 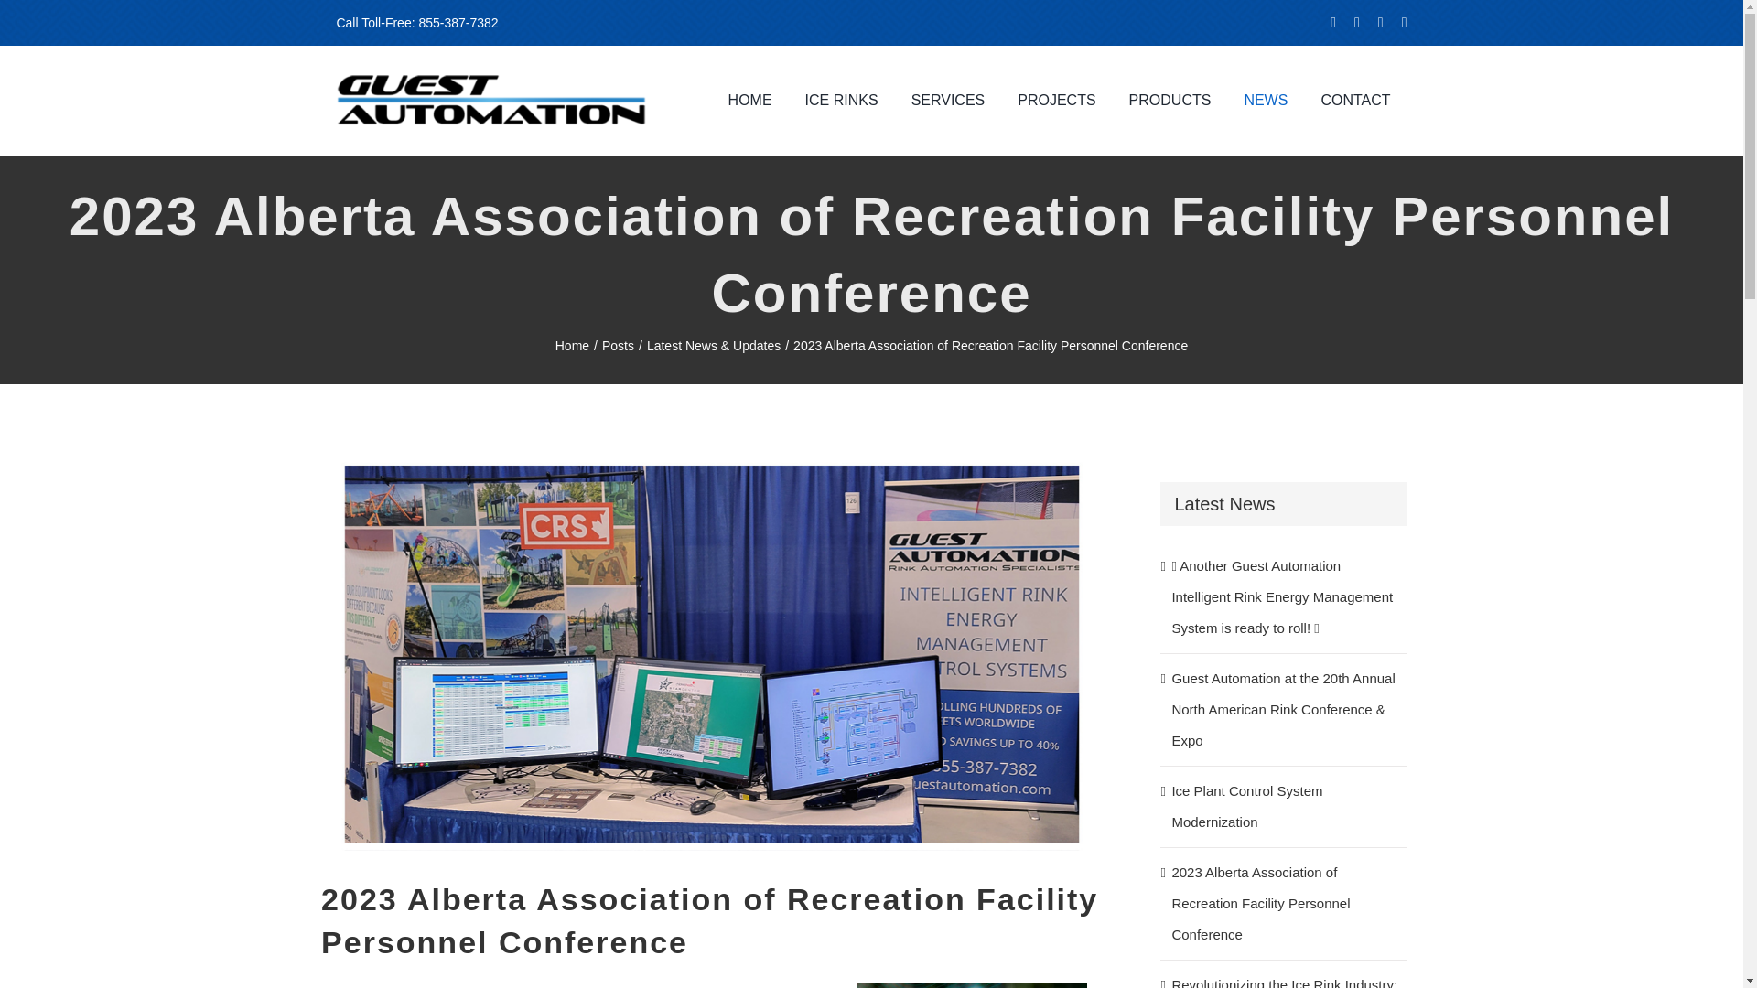 What do you see at coordinates (1354, 101) in the screenshot?
I see `CONTACT` at bounding box center [1354, 101].